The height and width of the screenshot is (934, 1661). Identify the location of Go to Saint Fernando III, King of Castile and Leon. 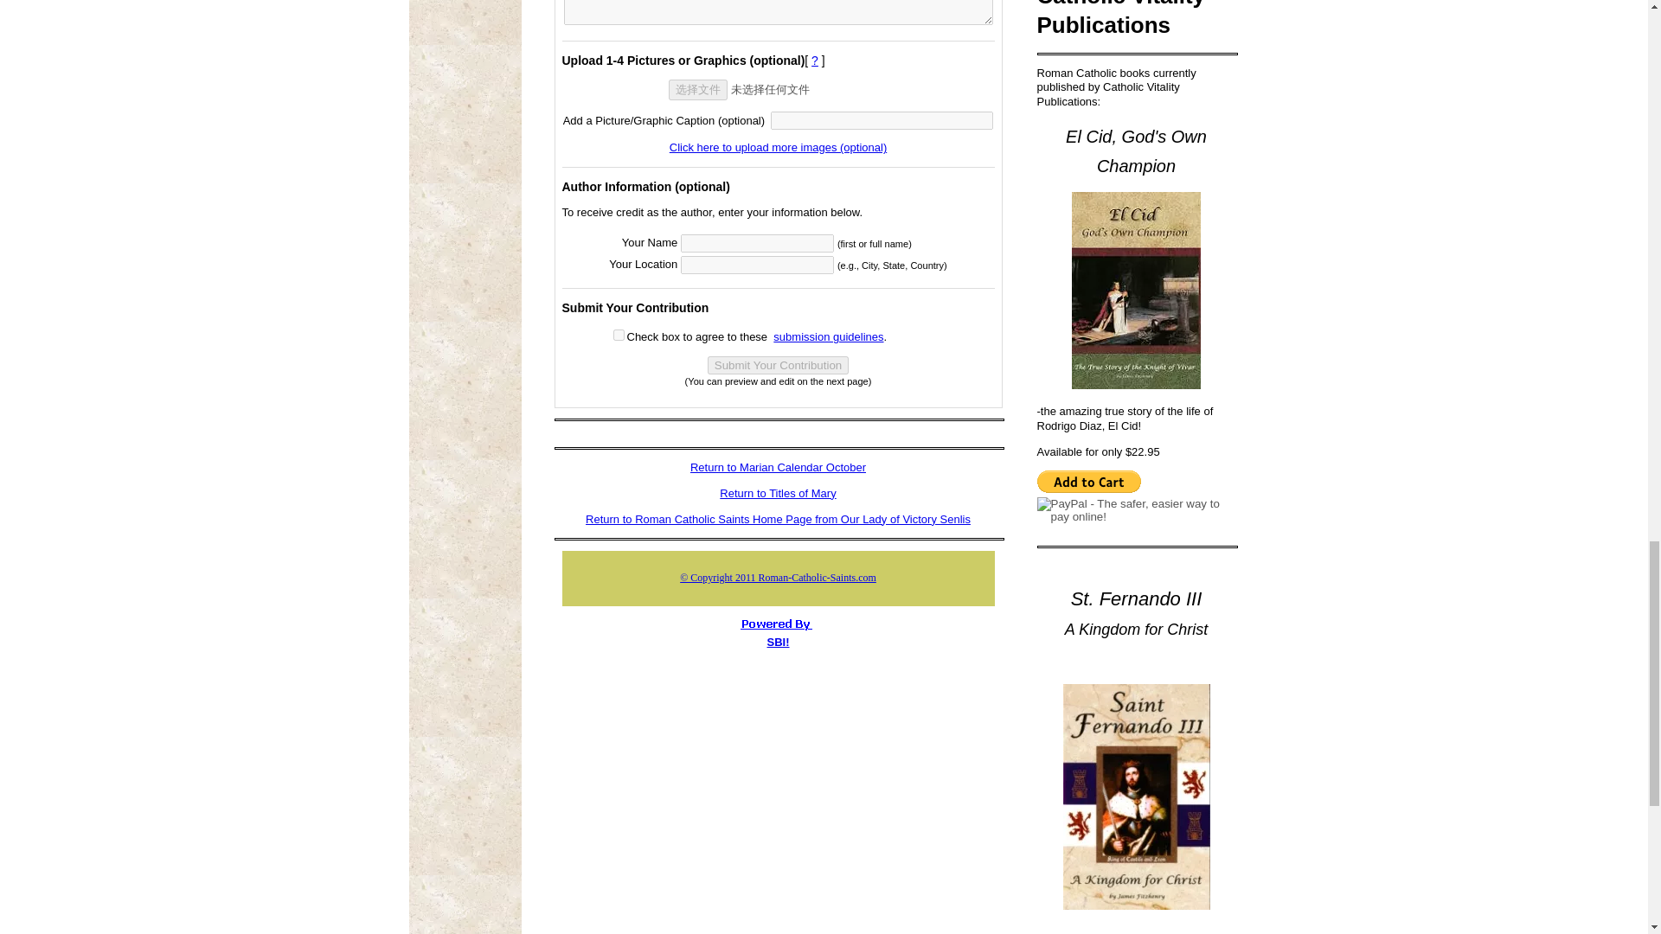
(1135, 906).